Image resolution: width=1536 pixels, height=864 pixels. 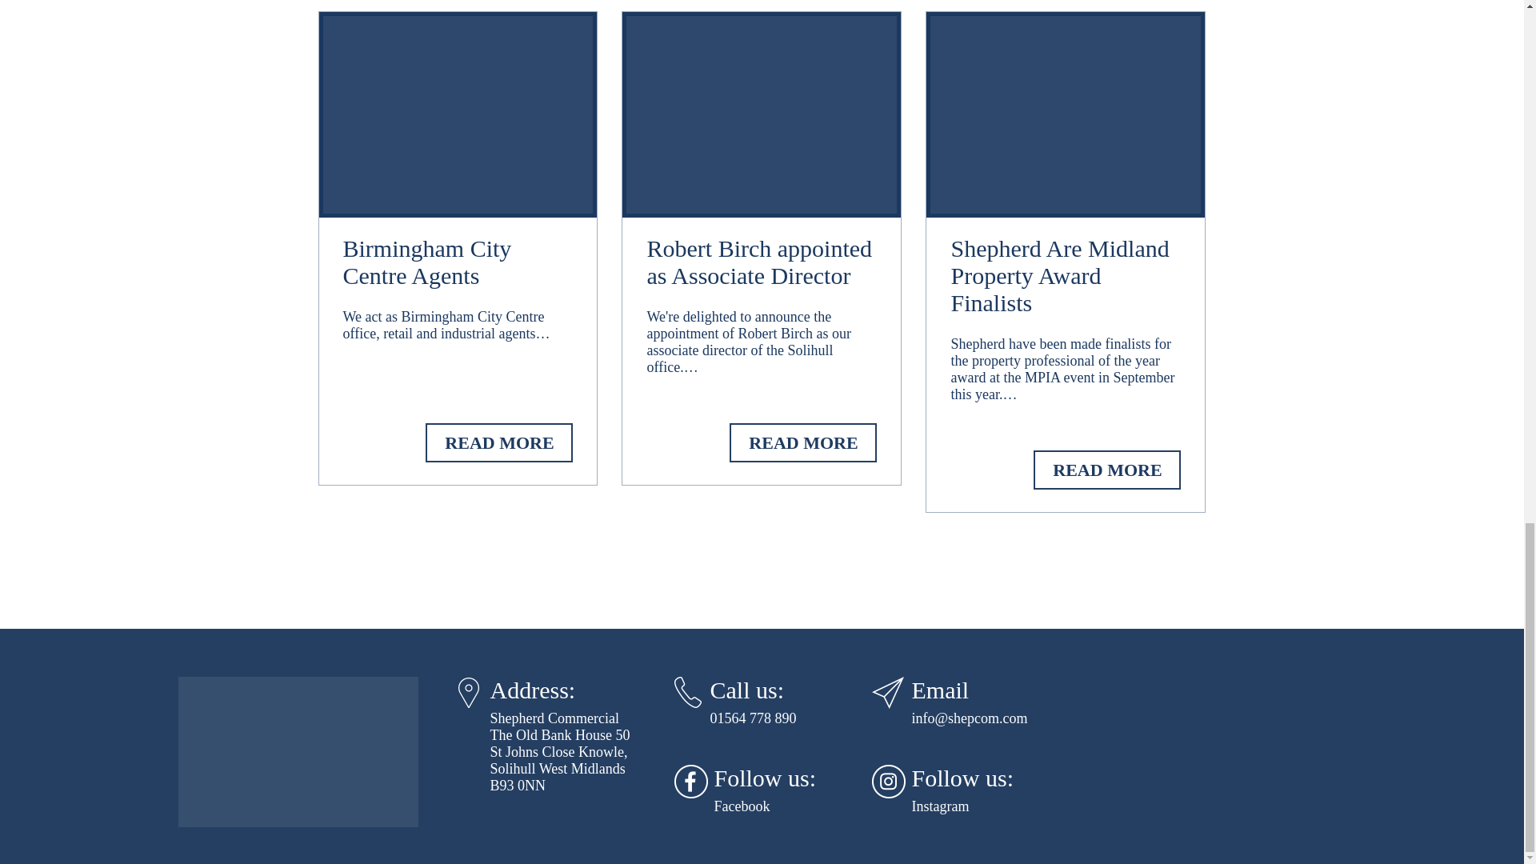 What do you see at coordinates (499, 442) in the screenshot?
I see `See More` at bounding box center [499, 442].